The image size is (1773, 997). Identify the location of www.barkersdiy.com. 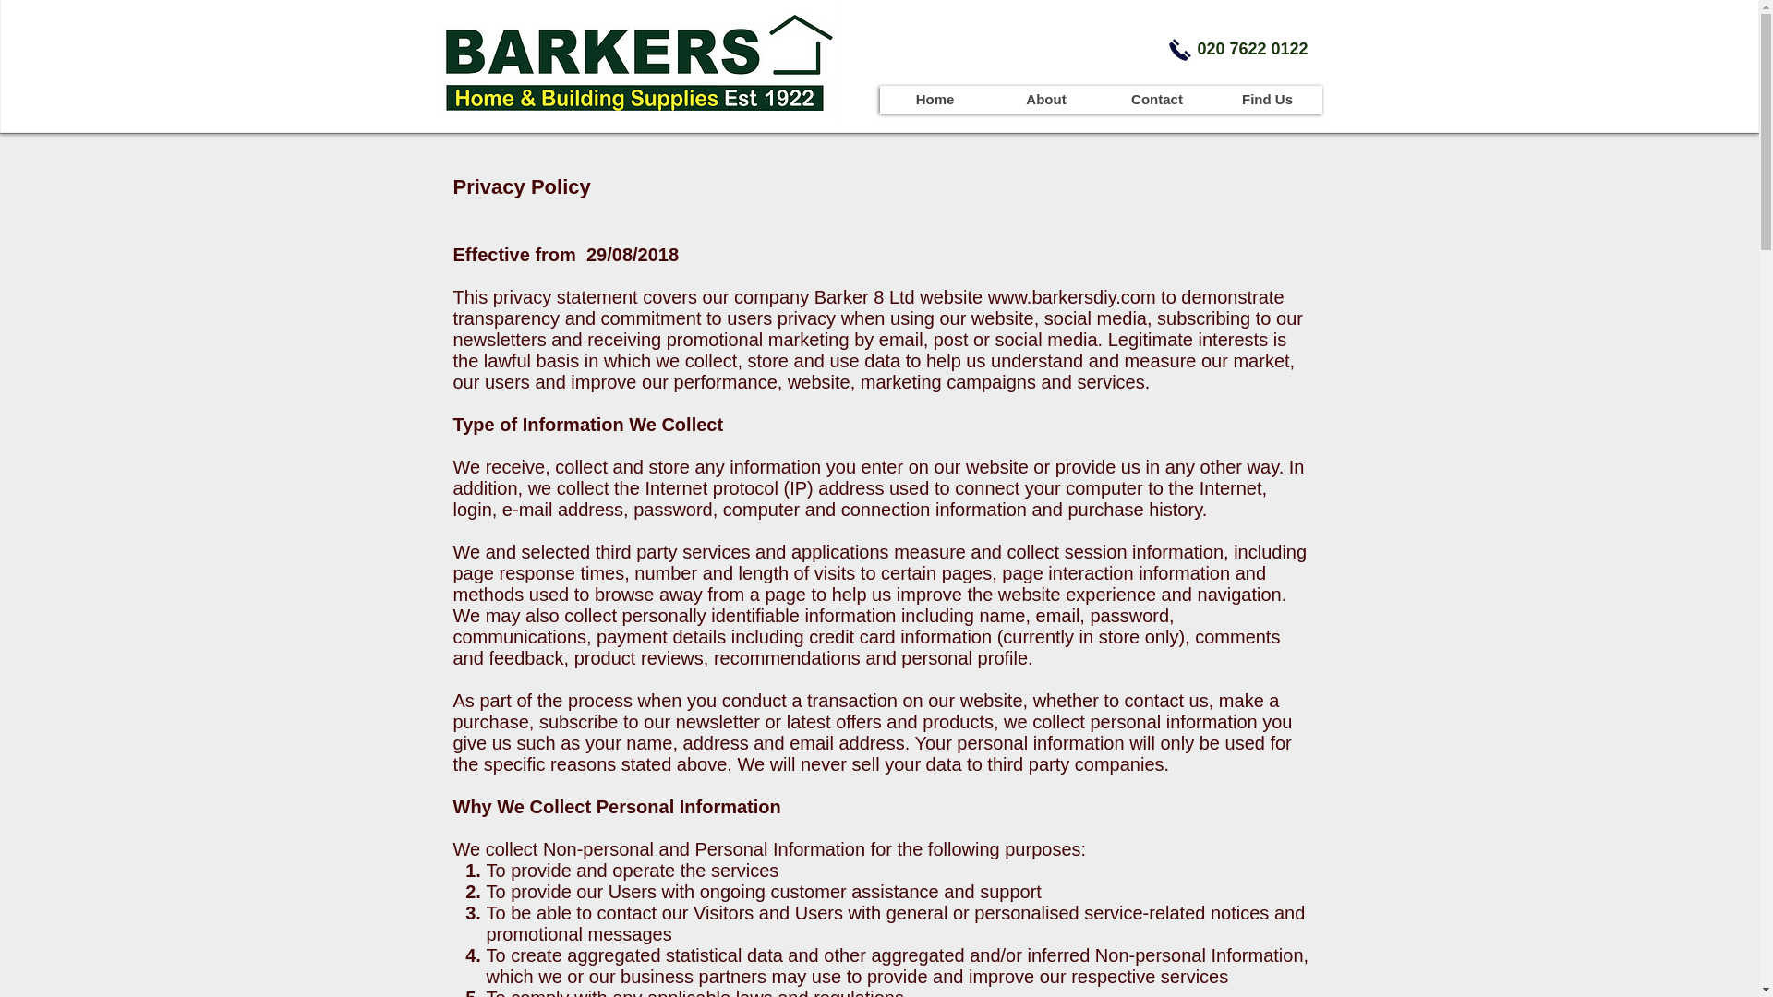
(1071, 297).